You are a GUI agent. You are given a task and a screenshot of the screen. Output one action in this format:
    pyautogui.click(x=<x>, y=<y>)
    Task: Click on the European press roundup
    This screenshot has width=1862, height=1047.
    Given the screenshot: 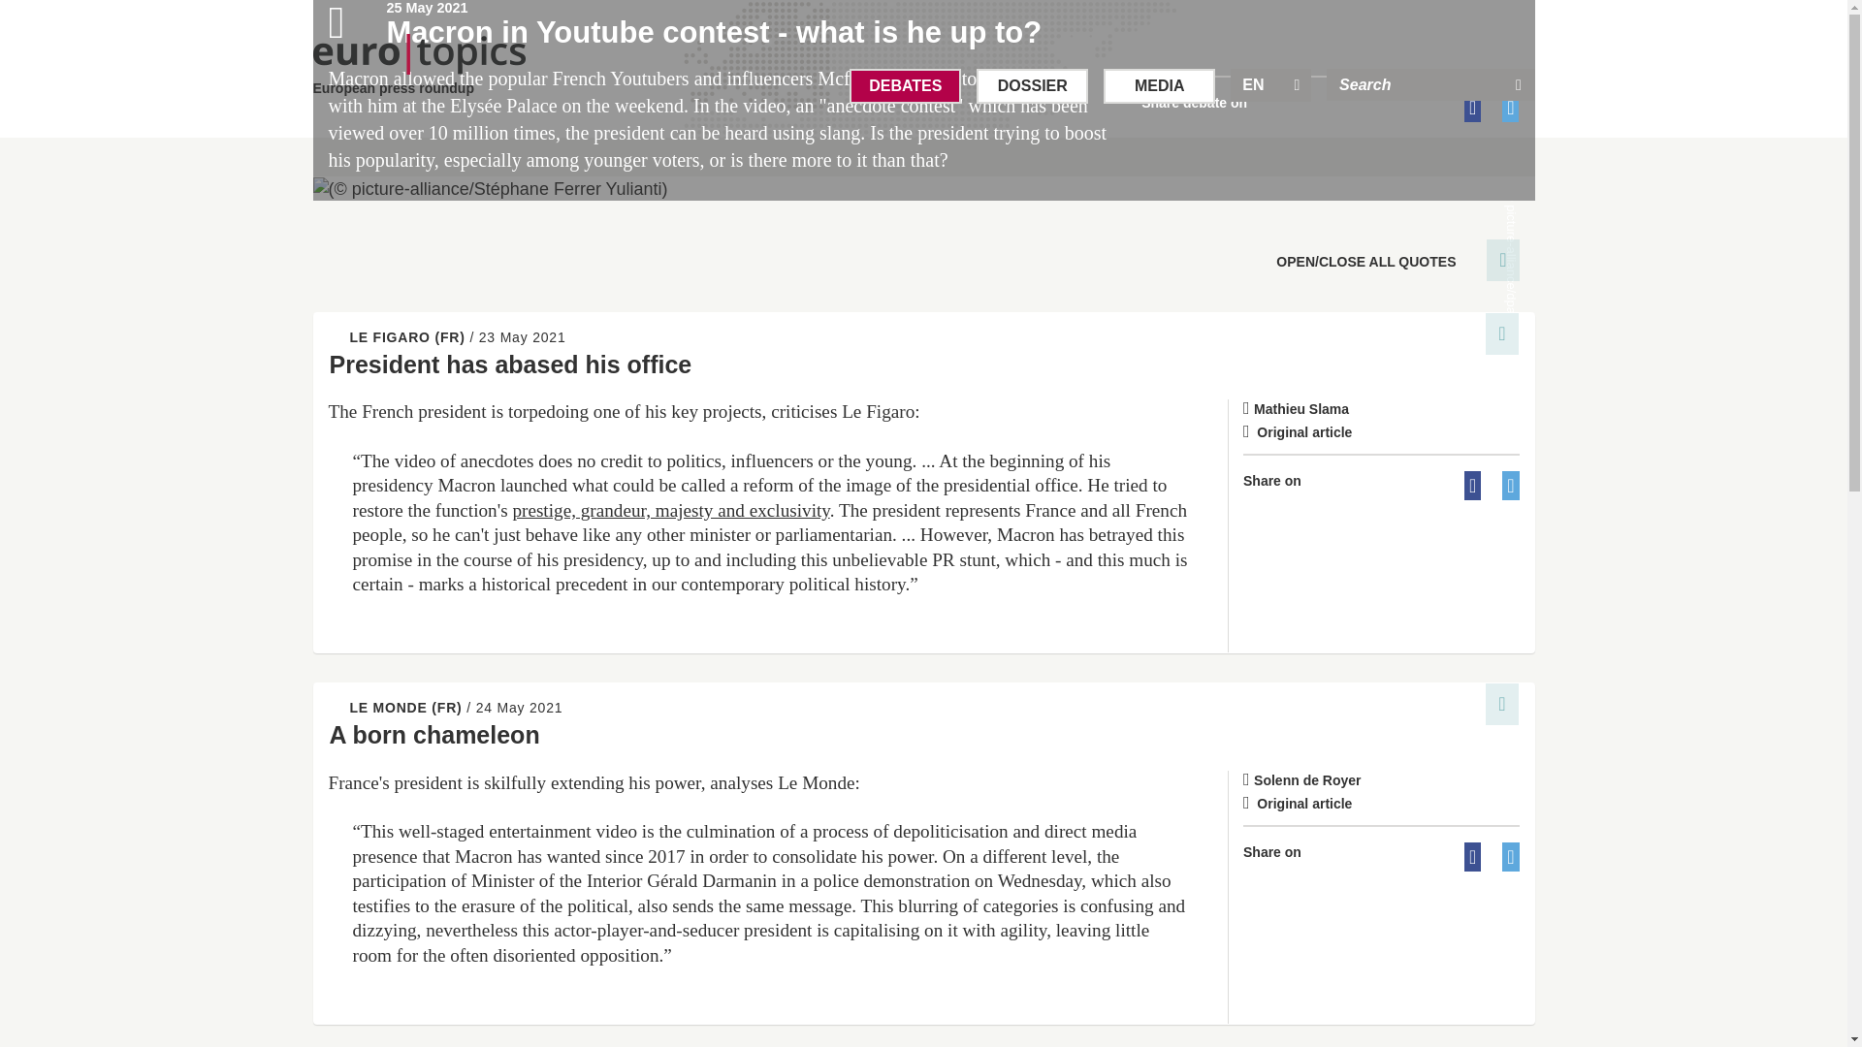 What is the action you would take?
    pyautogui.click(x=419, y=67)
    